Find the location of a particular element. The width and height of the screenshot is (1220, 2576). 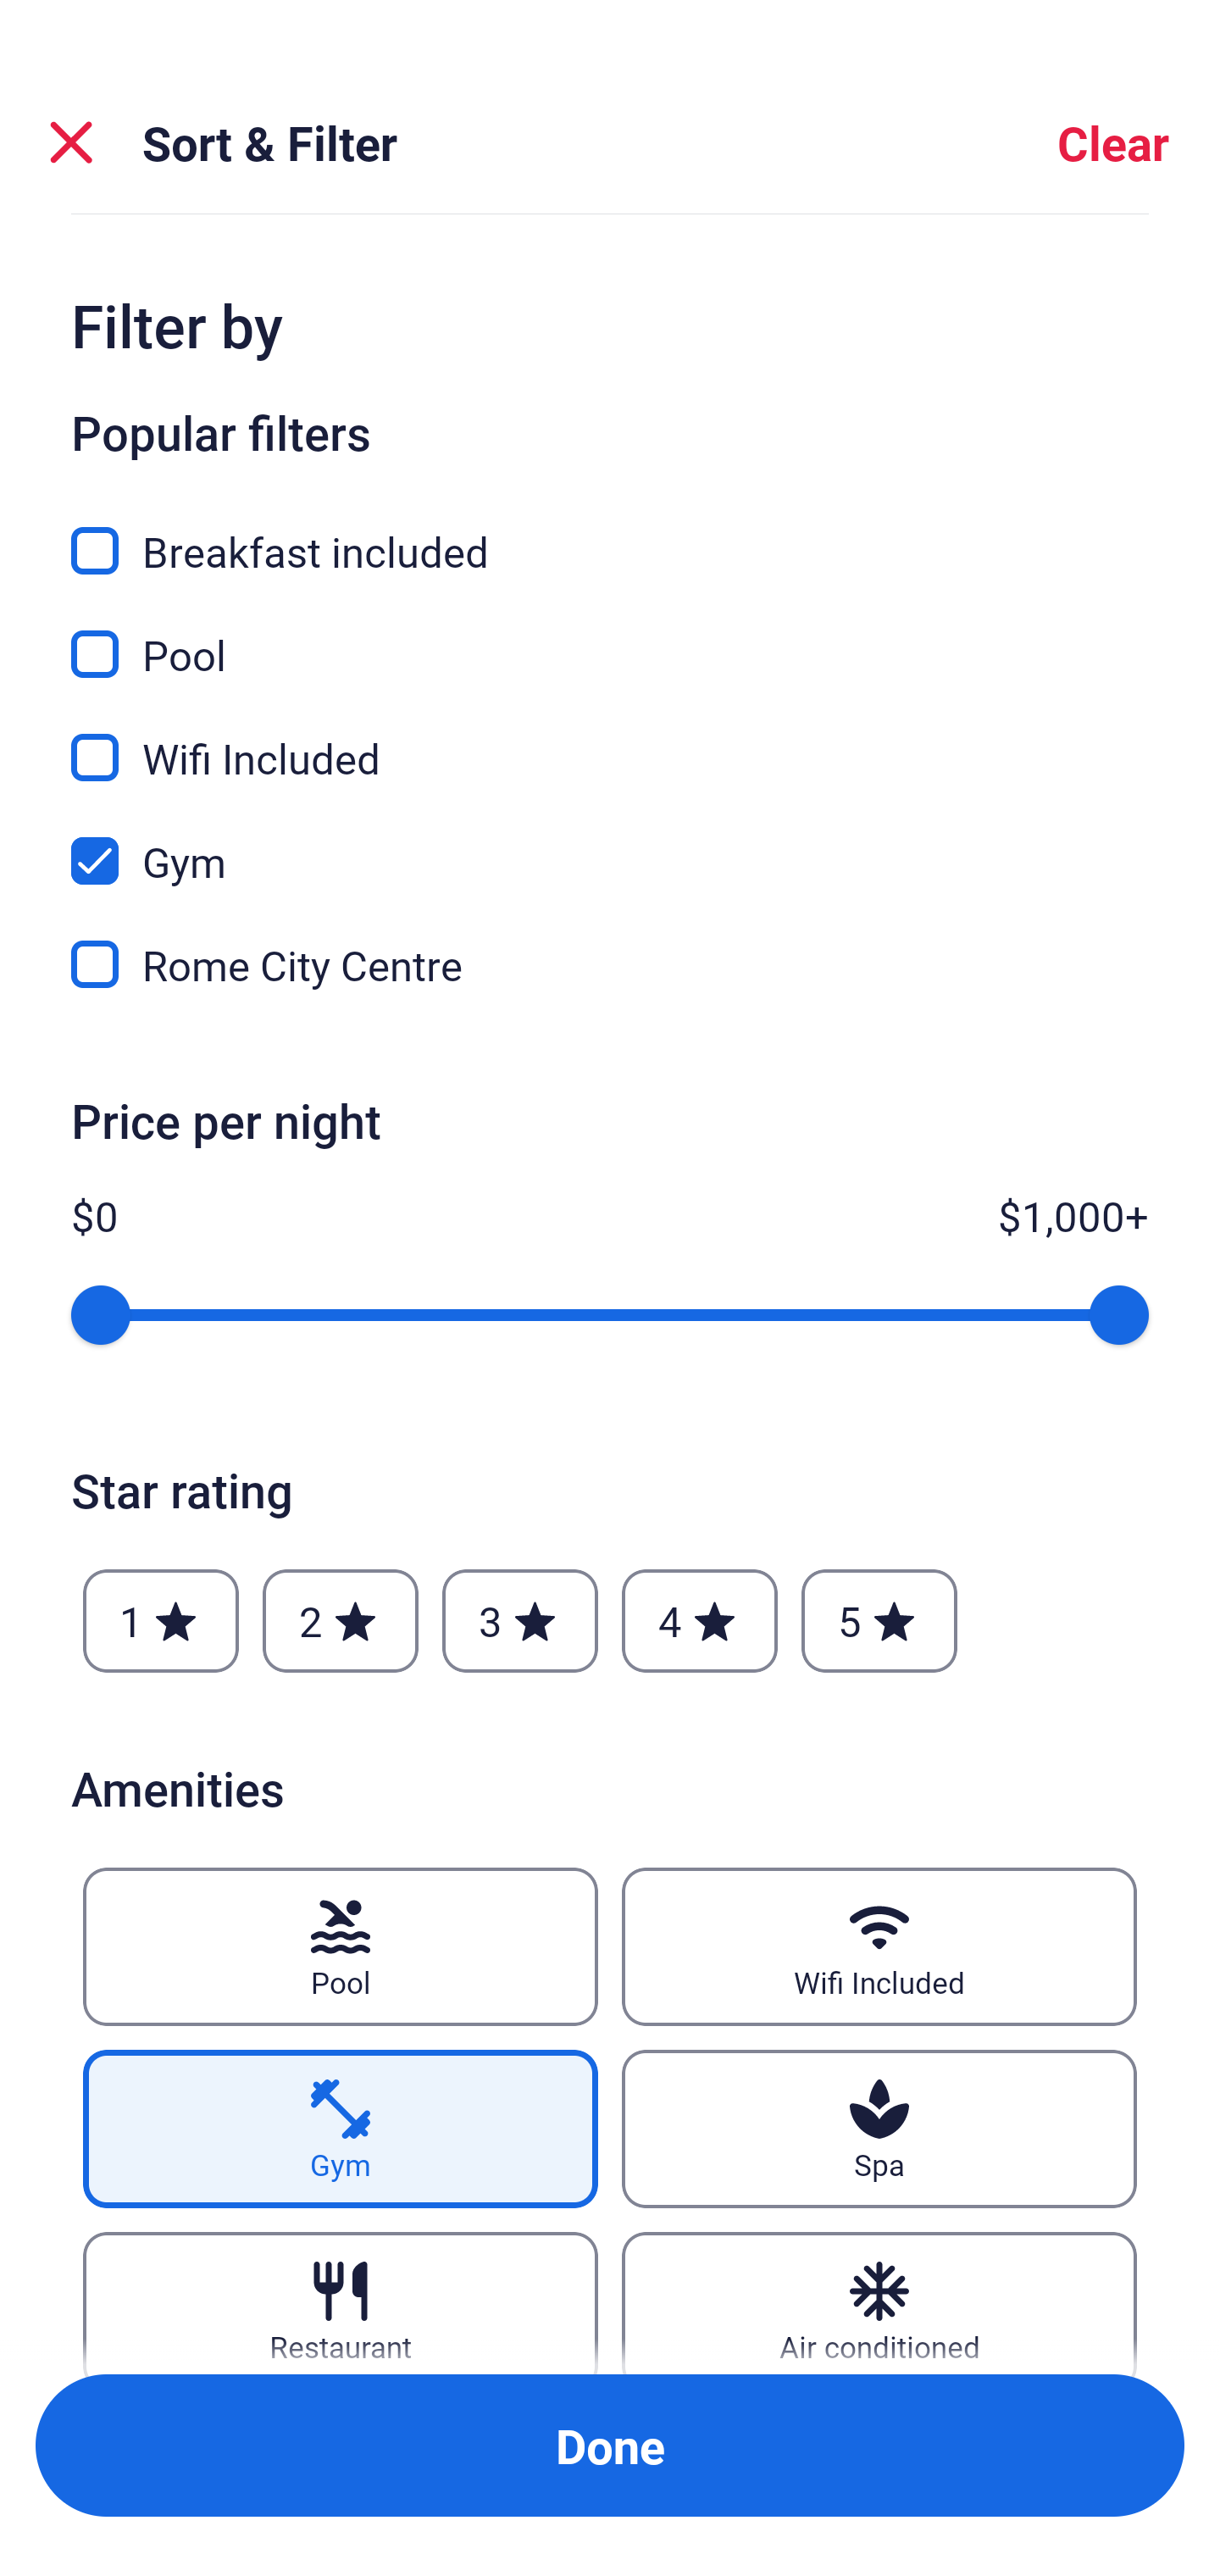

Pool is located at coordinates (340, 1947).